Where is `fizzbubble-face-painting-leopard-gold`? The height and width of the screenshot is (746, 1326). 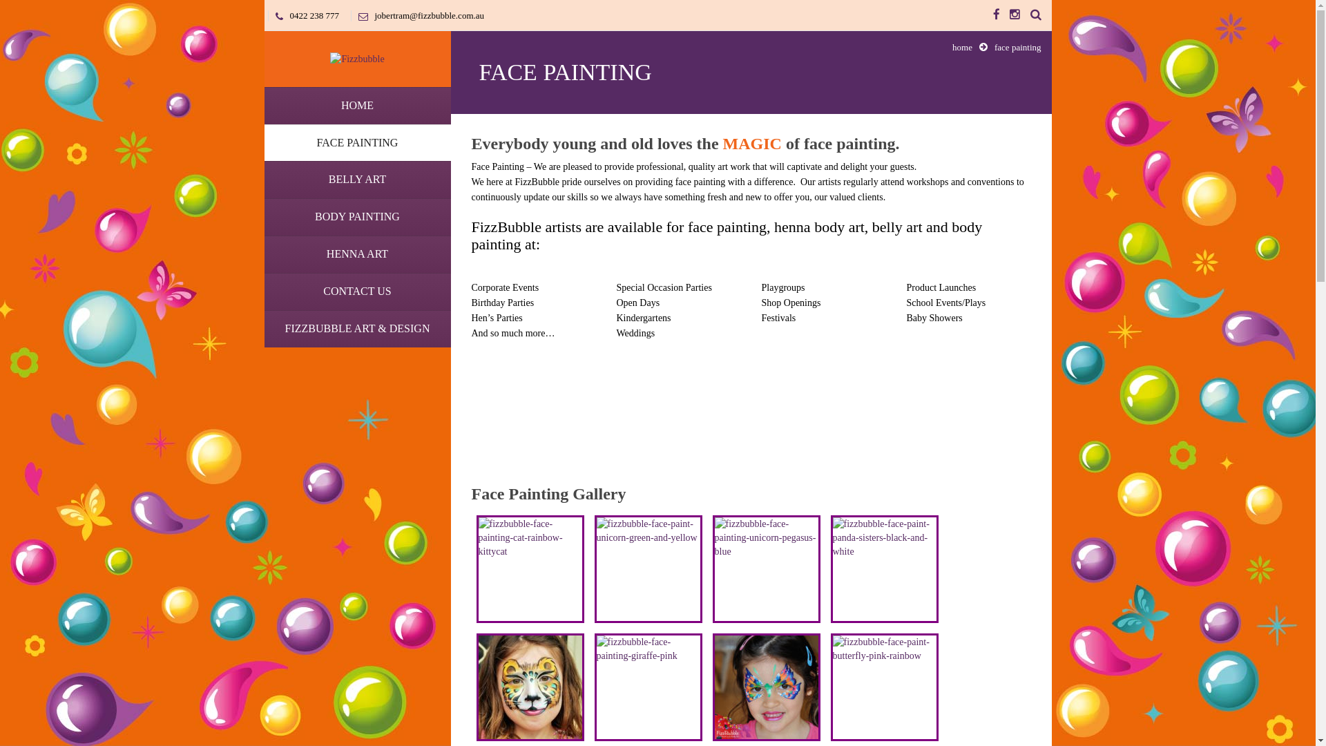 fizzbubble-face-painting-leopard-gold is located at coordinates (530, 687).